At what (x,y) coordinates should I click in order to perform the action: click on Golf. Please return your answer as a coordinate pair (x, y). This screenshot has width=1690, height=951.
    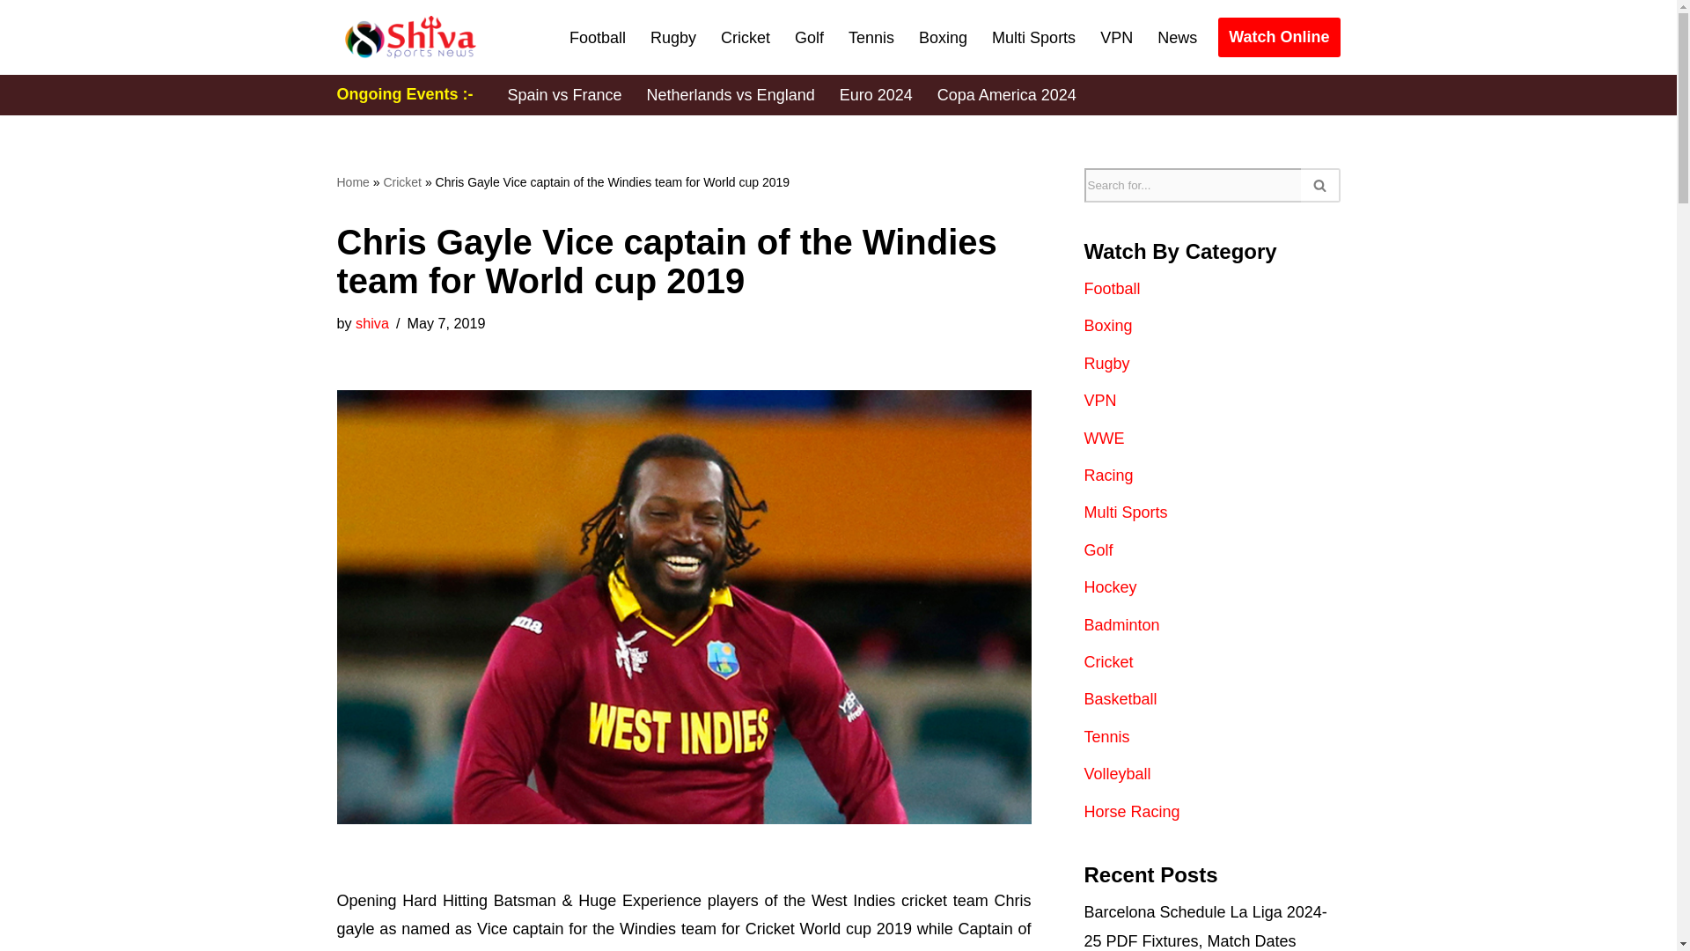
    Looking at the image, I should click on (809, 38).